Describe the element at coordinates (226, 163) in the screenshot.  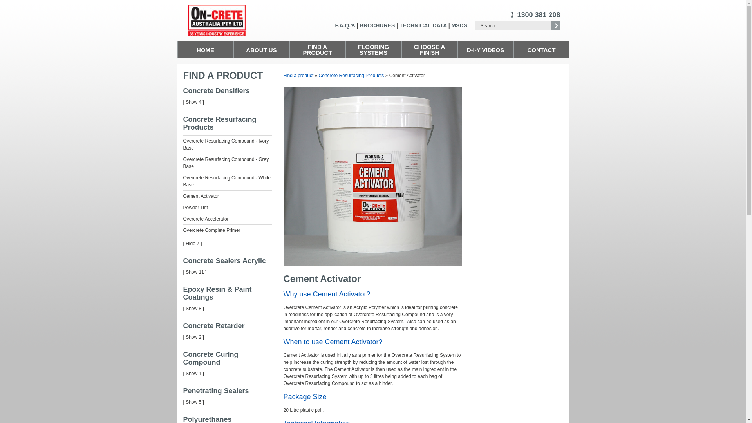
I see `Overcrete Resurfacing Compound - Grey Base` at that location.